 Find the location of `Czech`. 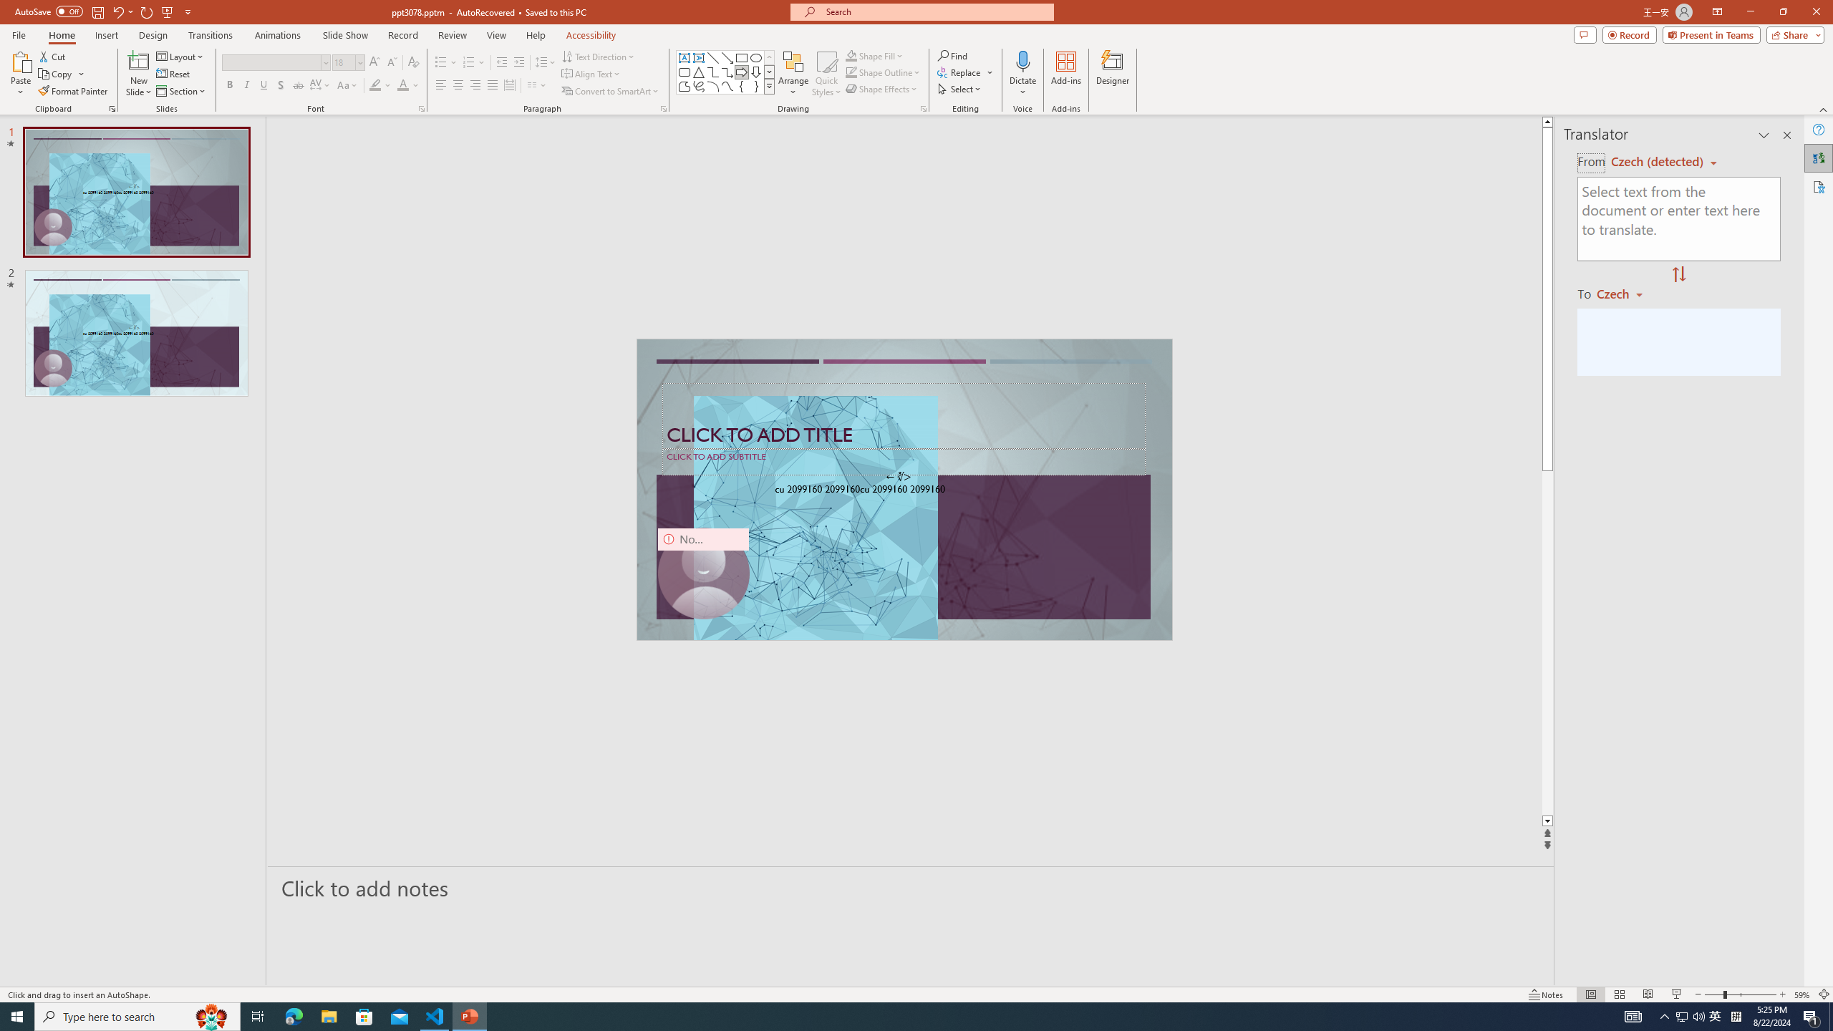

Czech is located at coordinates (1625, 293).